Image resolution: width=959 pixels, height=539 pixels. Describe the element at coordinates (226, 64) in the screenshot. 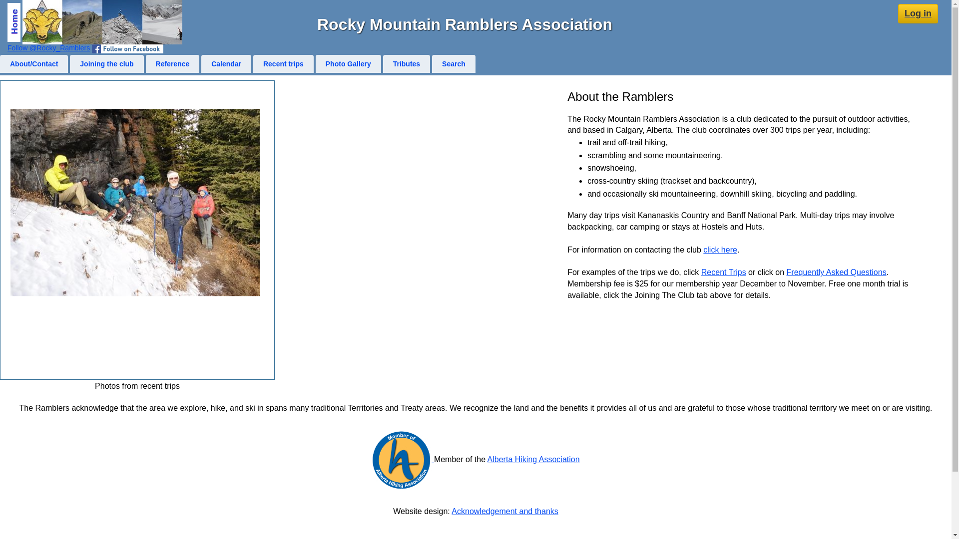

I see `Calendar` at that location.